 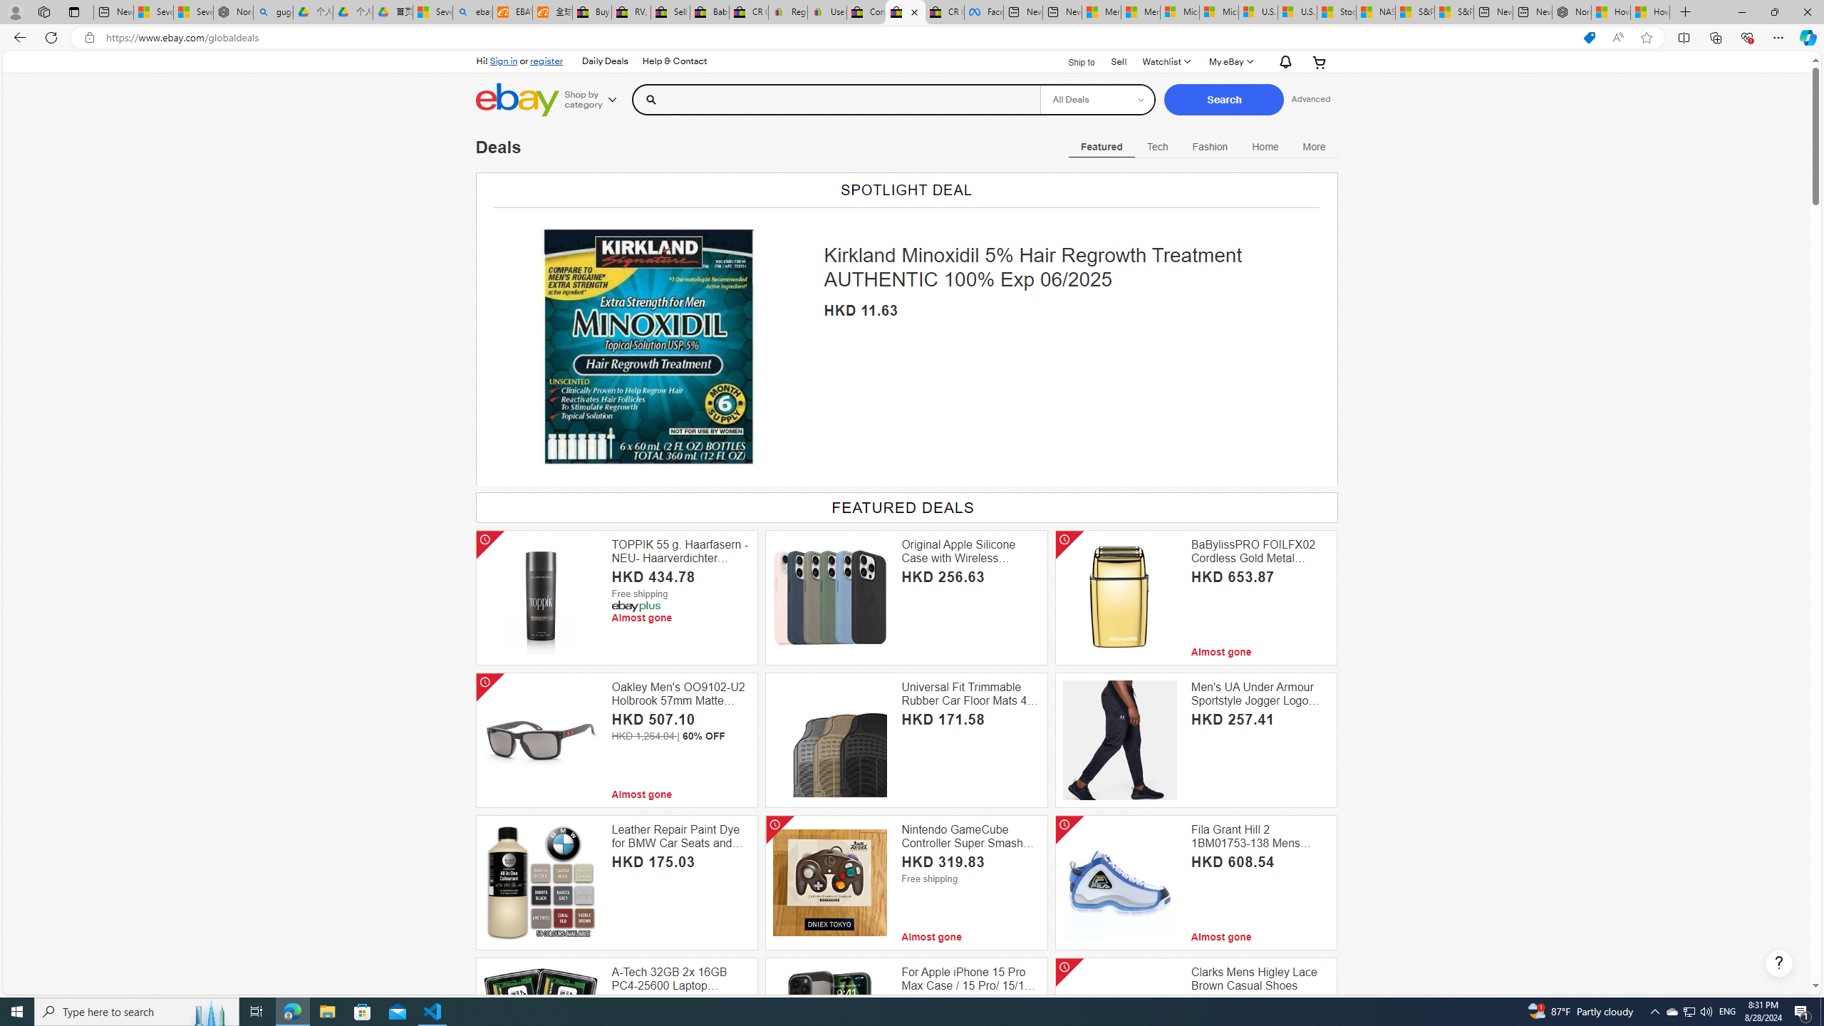 What do you see at coordinates (1230, 61) in the screenshot?
I see `My eBay` at bounding box center [1230, 61].